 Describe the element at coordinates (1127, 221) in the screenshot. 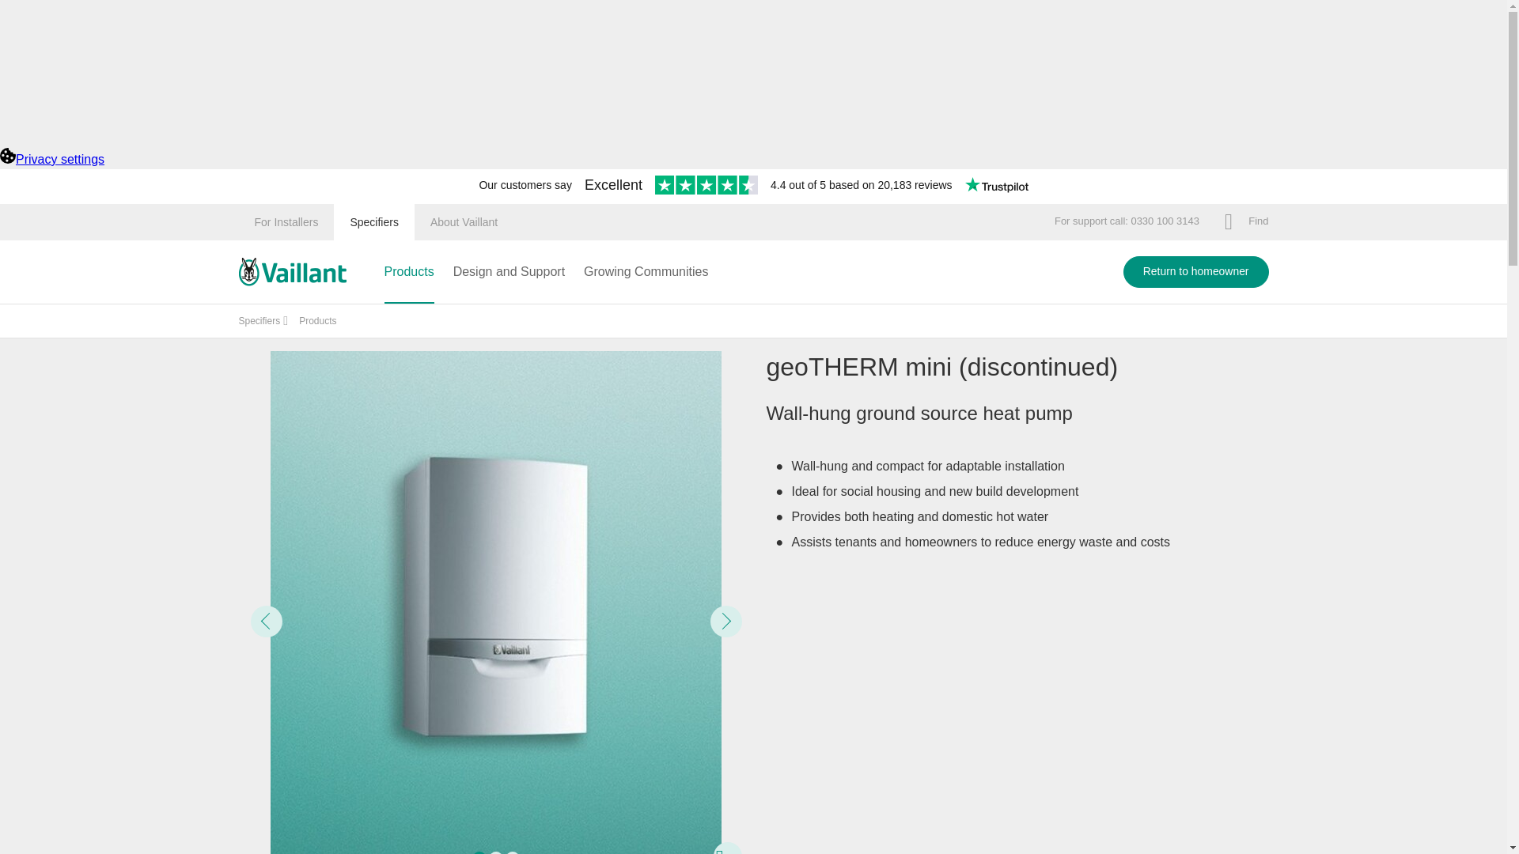

I see `For support call: 0330 100 3143` at that location.